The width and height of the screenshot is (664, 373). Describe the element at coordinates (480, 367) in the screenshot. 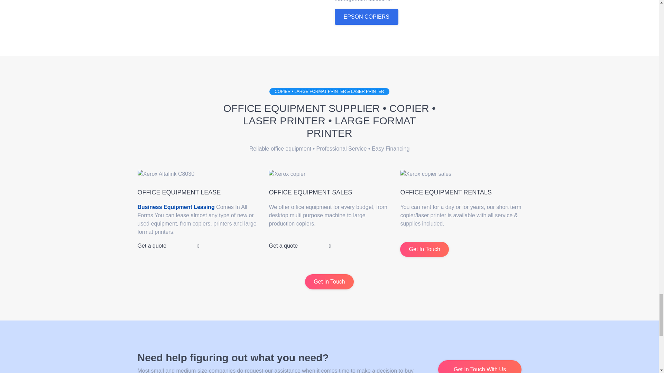

I see `Get In Touch With Us` at that location.